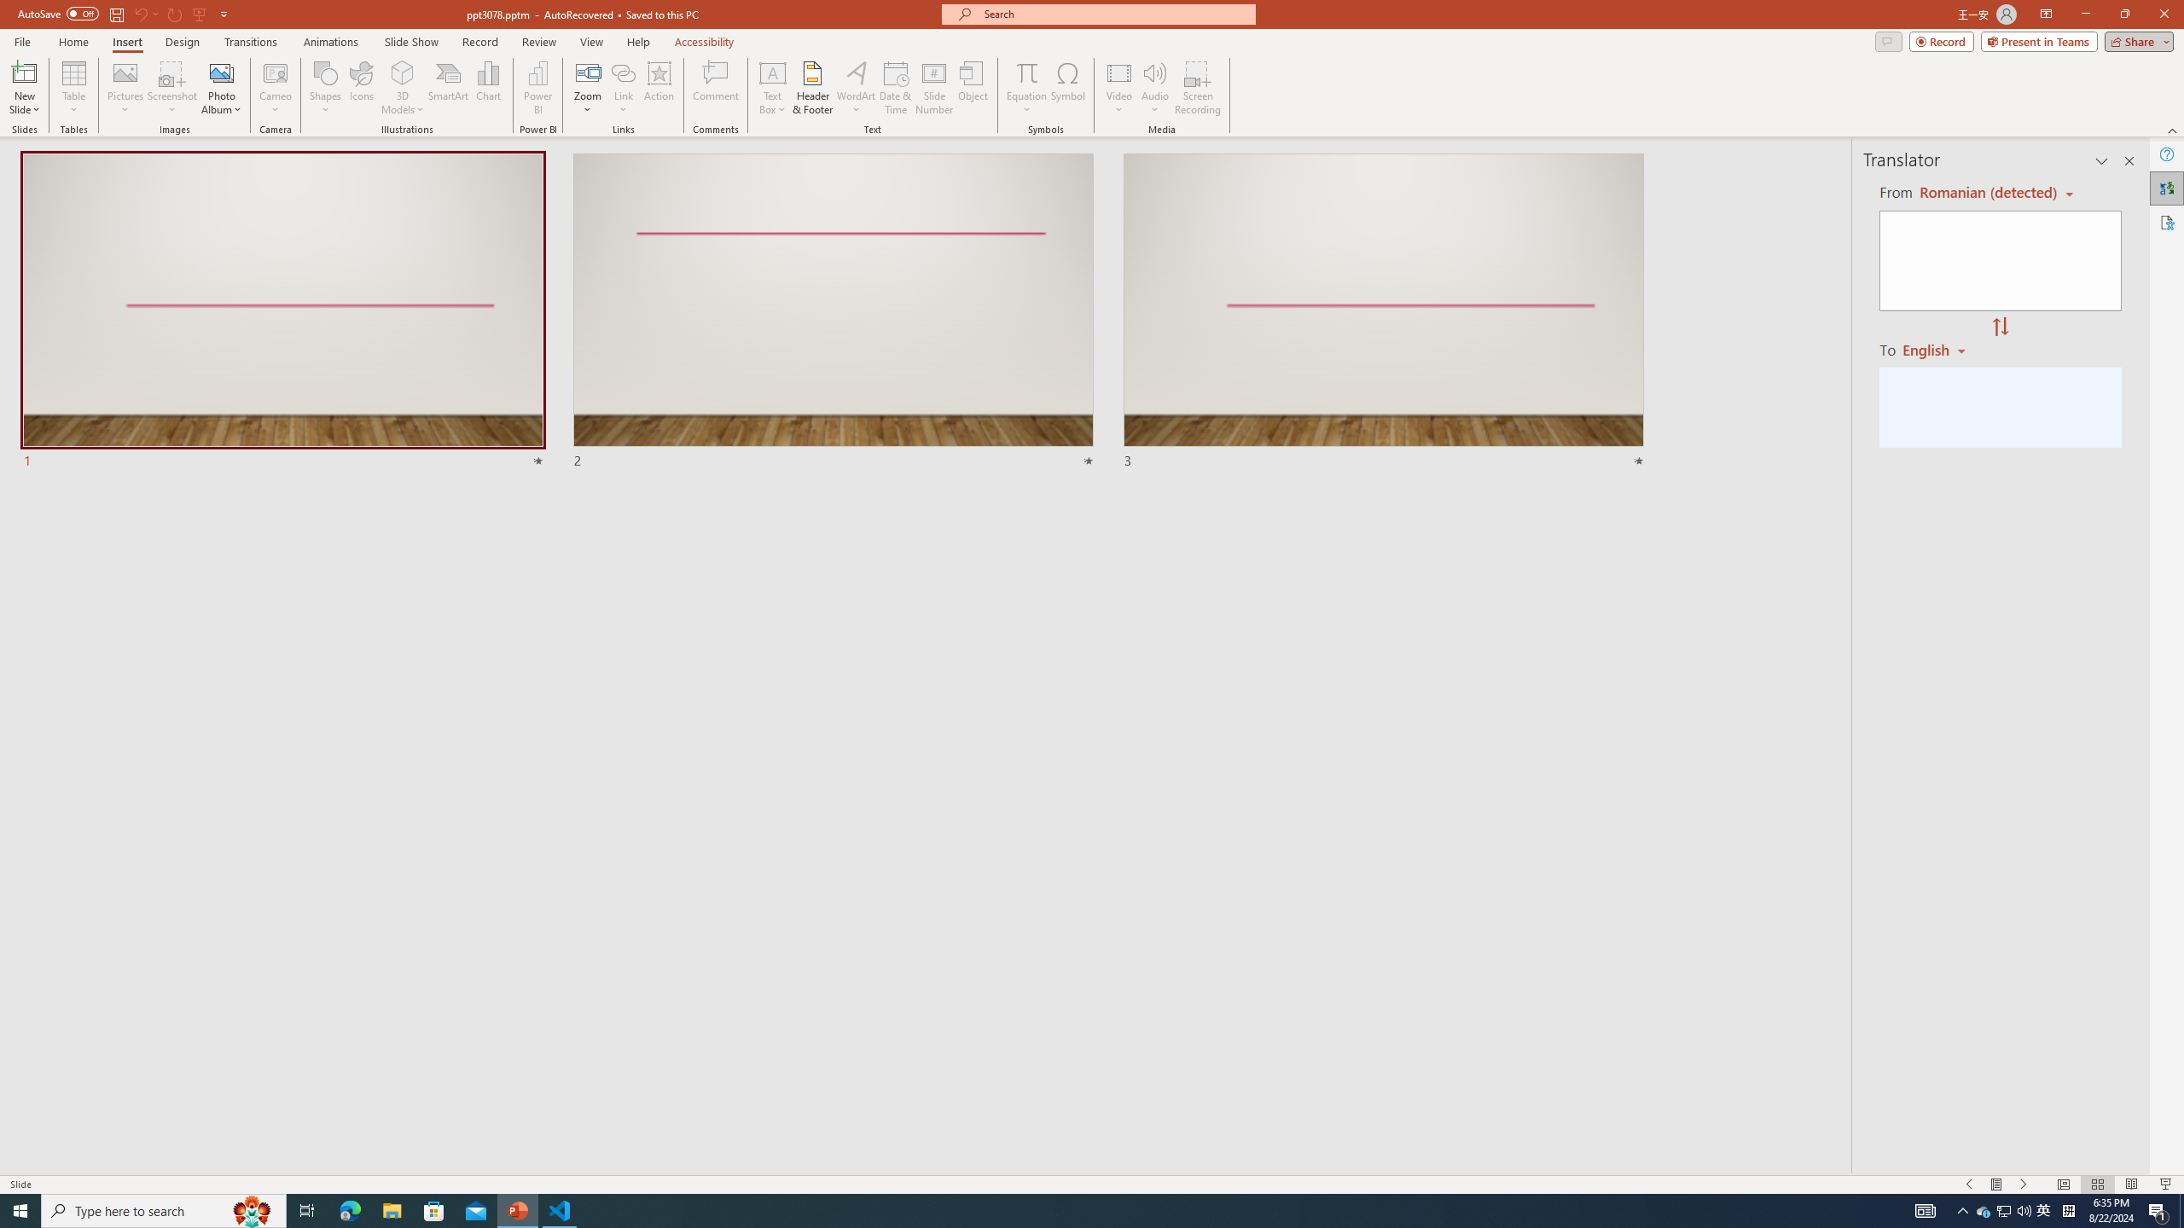 The width and height of the screenshot is (2184, 1228). What do you see at coordinates (2024, 1185) in the screenshot?
I see `Slide Show Next On` at bounding box center [2024, 1185].